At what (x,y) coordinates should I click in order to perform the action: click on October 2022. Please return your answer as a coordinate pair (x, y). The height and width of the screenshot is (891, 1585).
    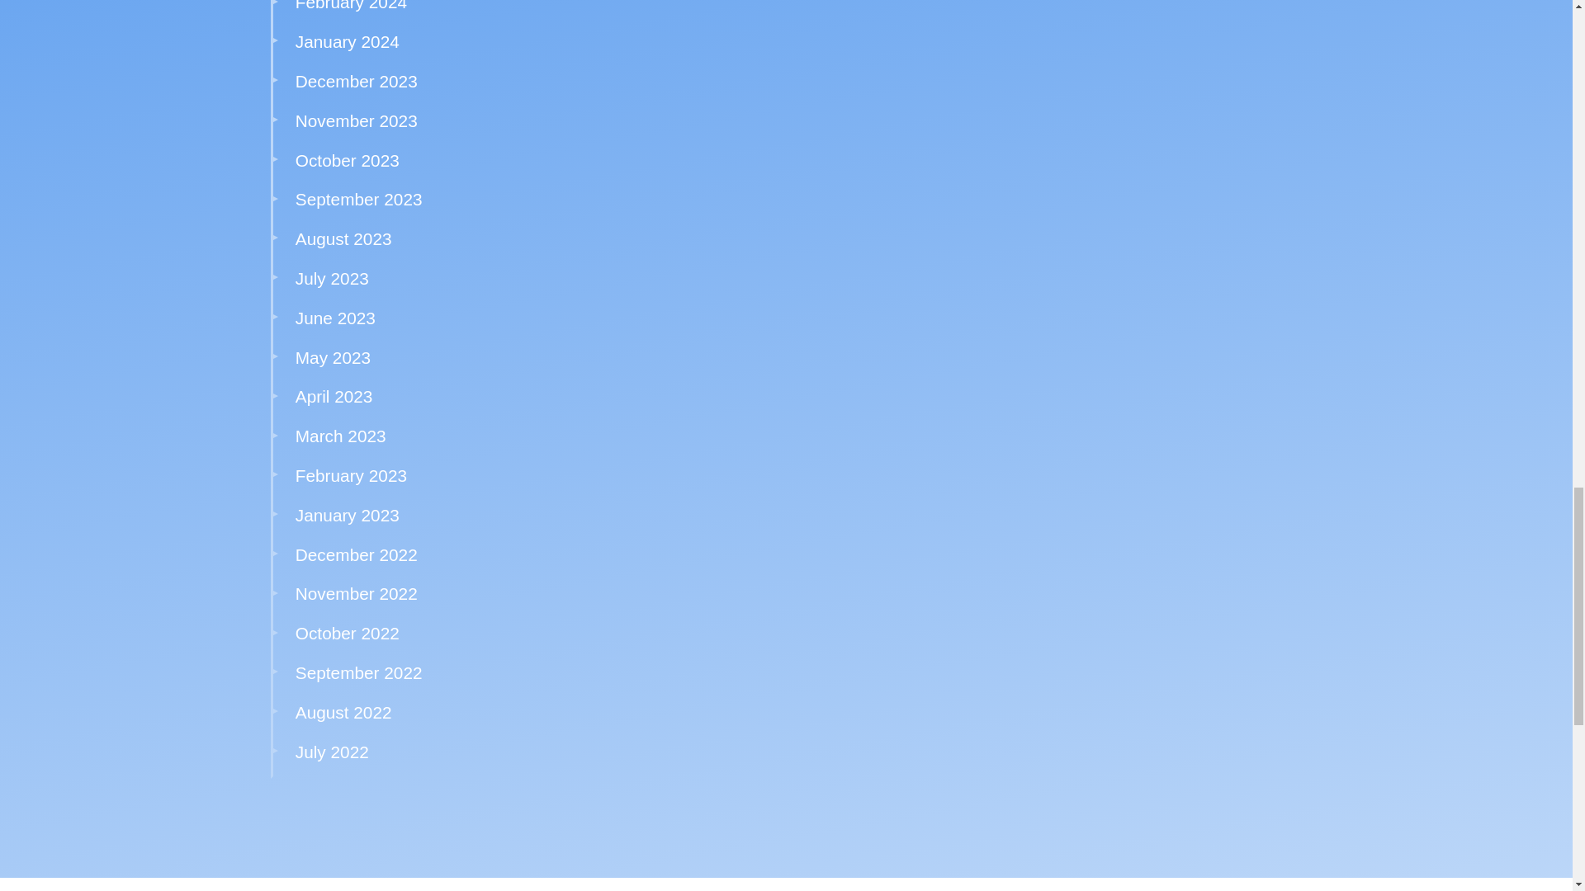
    Looking at the image, I should click on (347, 633).